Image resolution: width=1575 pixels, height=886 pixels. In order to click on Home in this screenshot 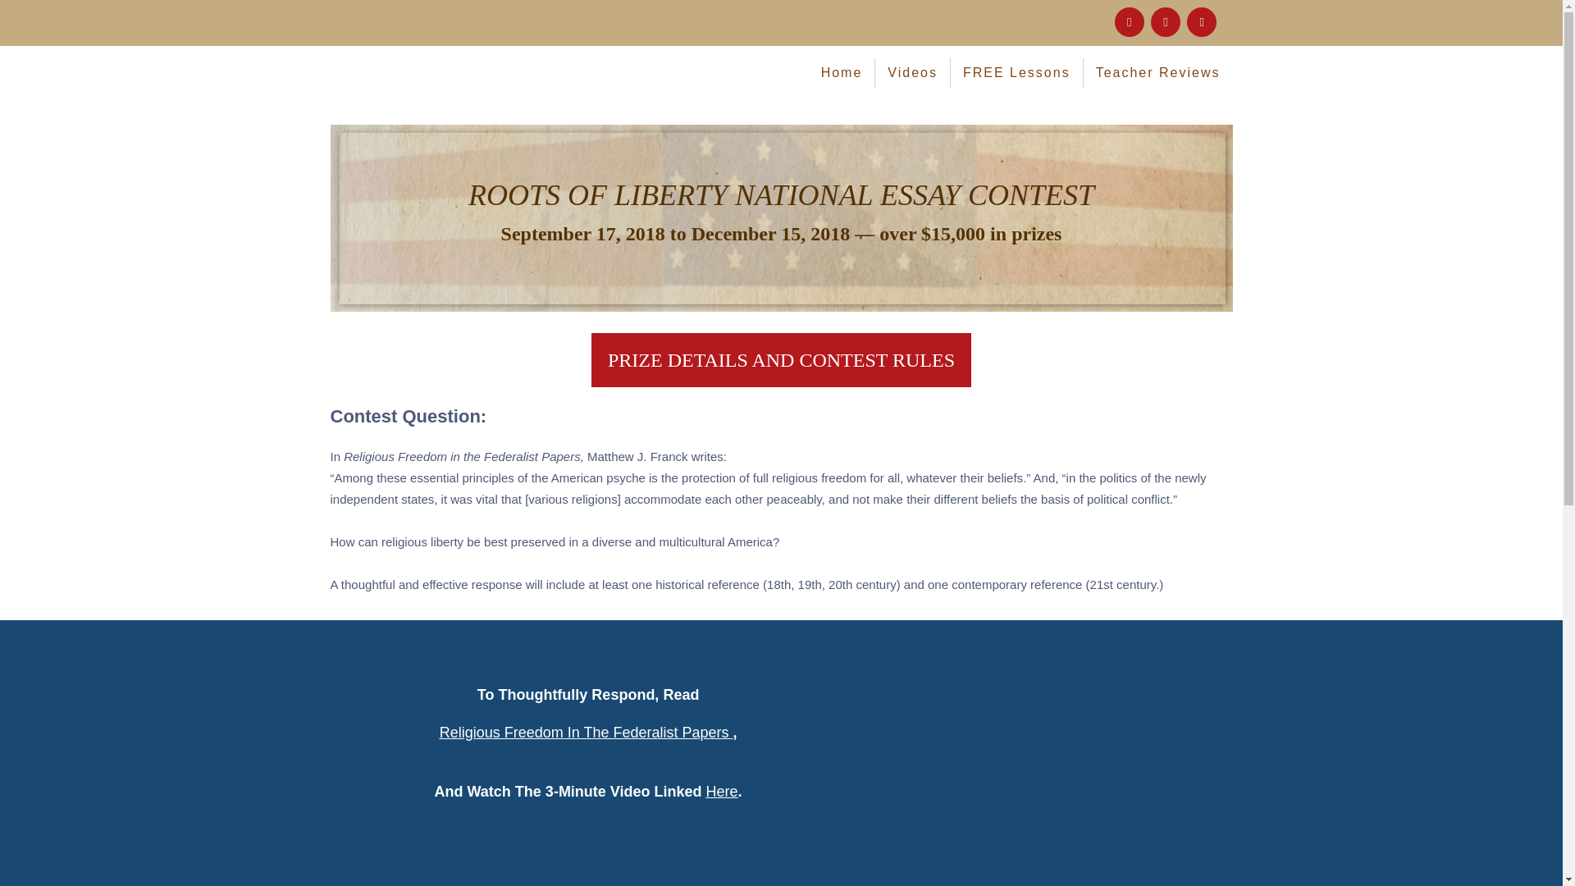, I will do `click(842, 72)`.